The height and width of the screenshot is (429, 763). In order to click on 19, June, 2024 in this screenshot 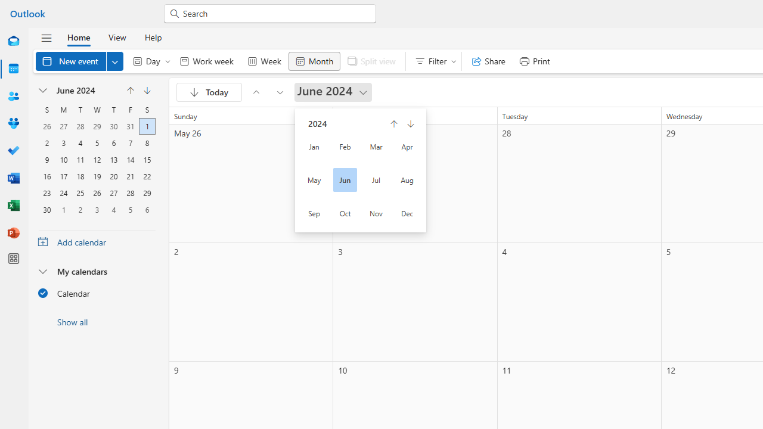, I will do `click(97, 175)`.